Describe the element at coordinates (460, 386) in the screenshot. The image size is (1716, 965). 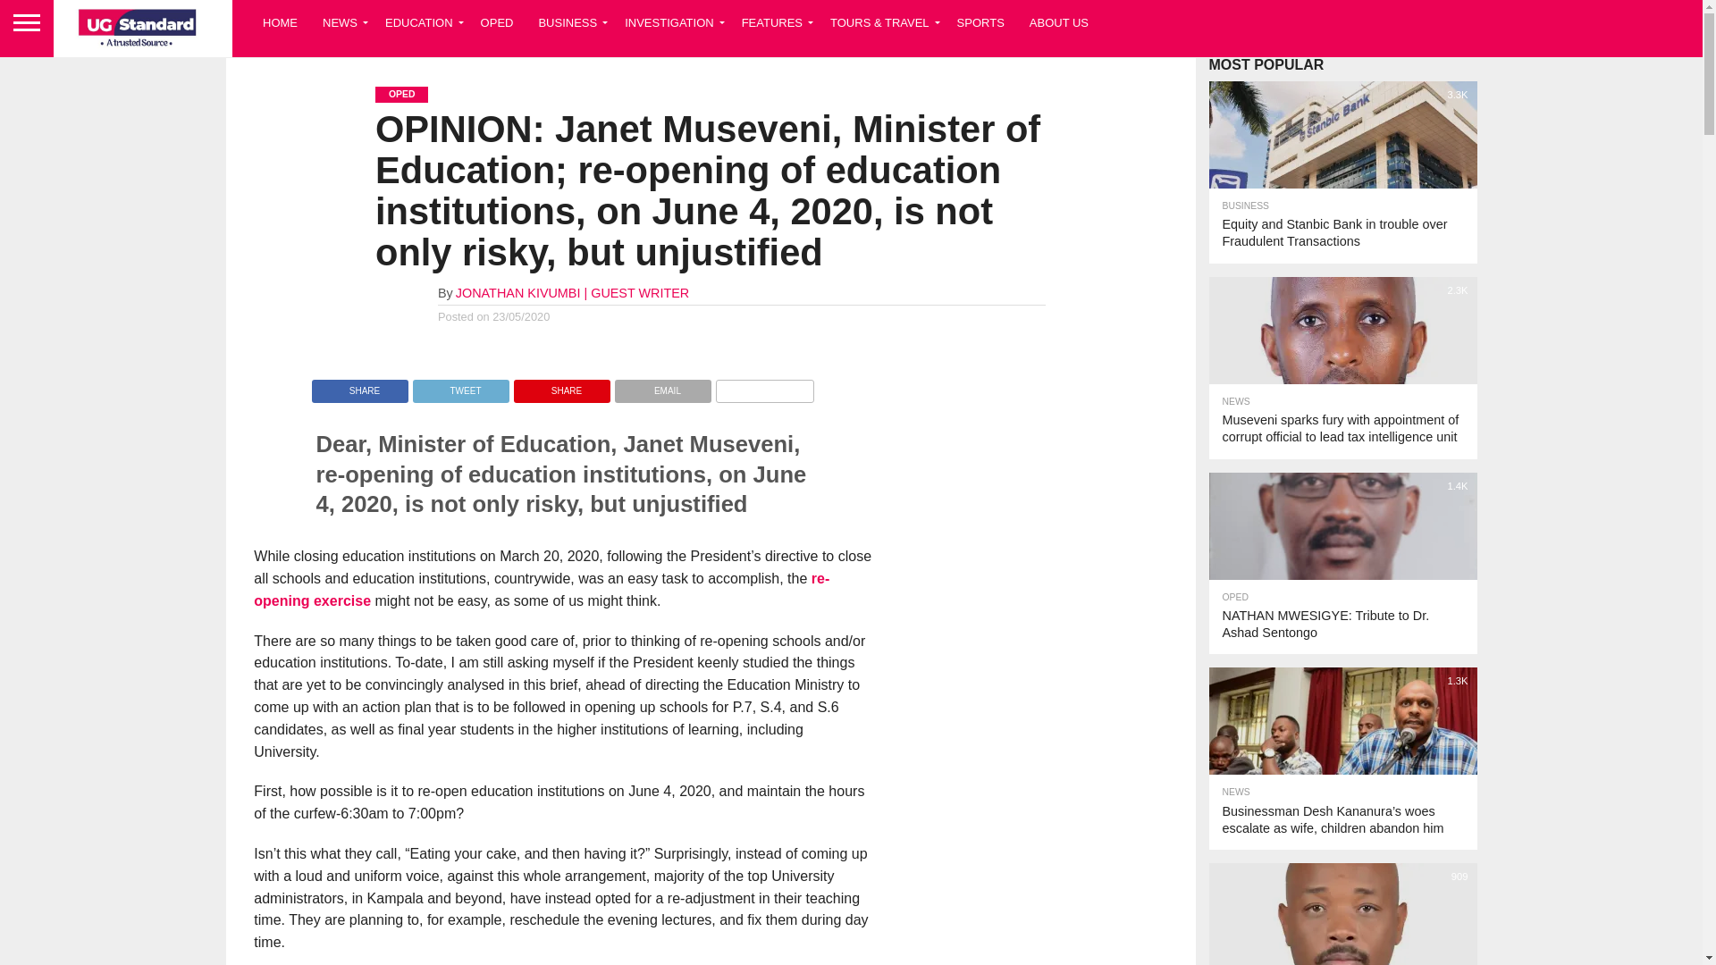
I see `Tweet This Post` at that location.